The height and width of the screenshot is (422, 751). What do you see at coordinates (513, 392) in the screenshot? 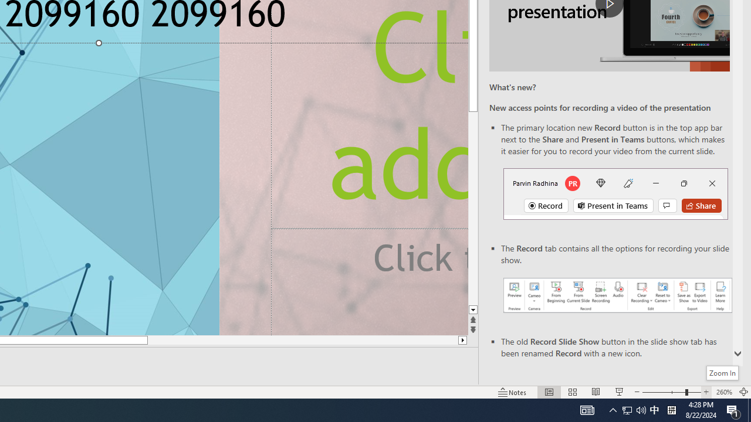
I see `Notes ` at bounding box center [513, 392].